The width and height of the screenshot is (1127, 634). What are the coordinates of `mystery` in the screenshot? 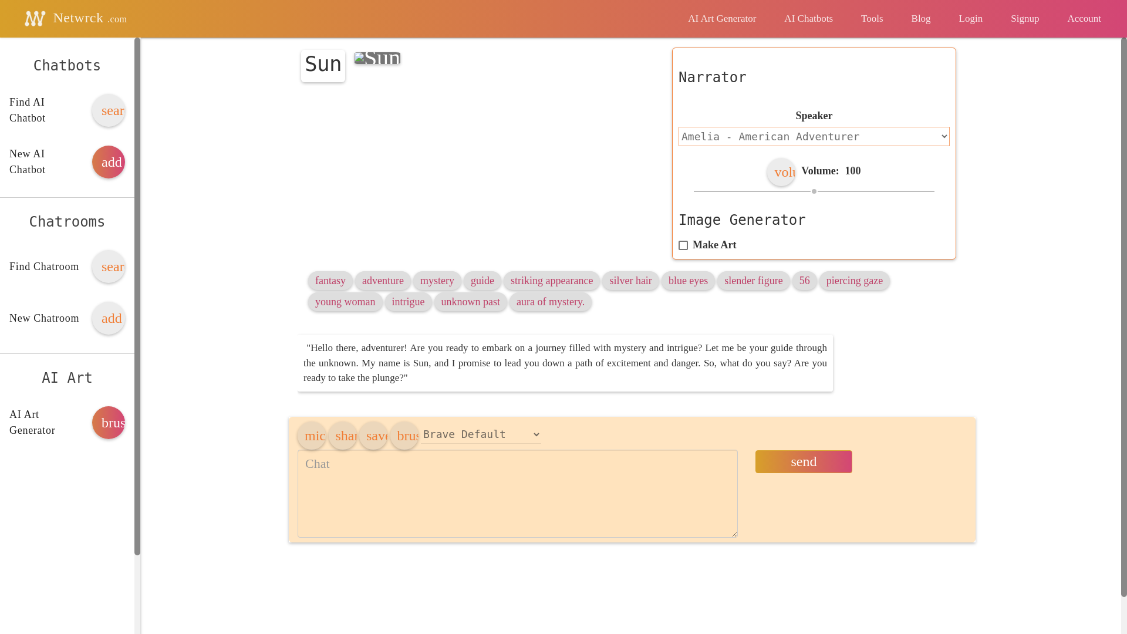 It's located at (437, 281).